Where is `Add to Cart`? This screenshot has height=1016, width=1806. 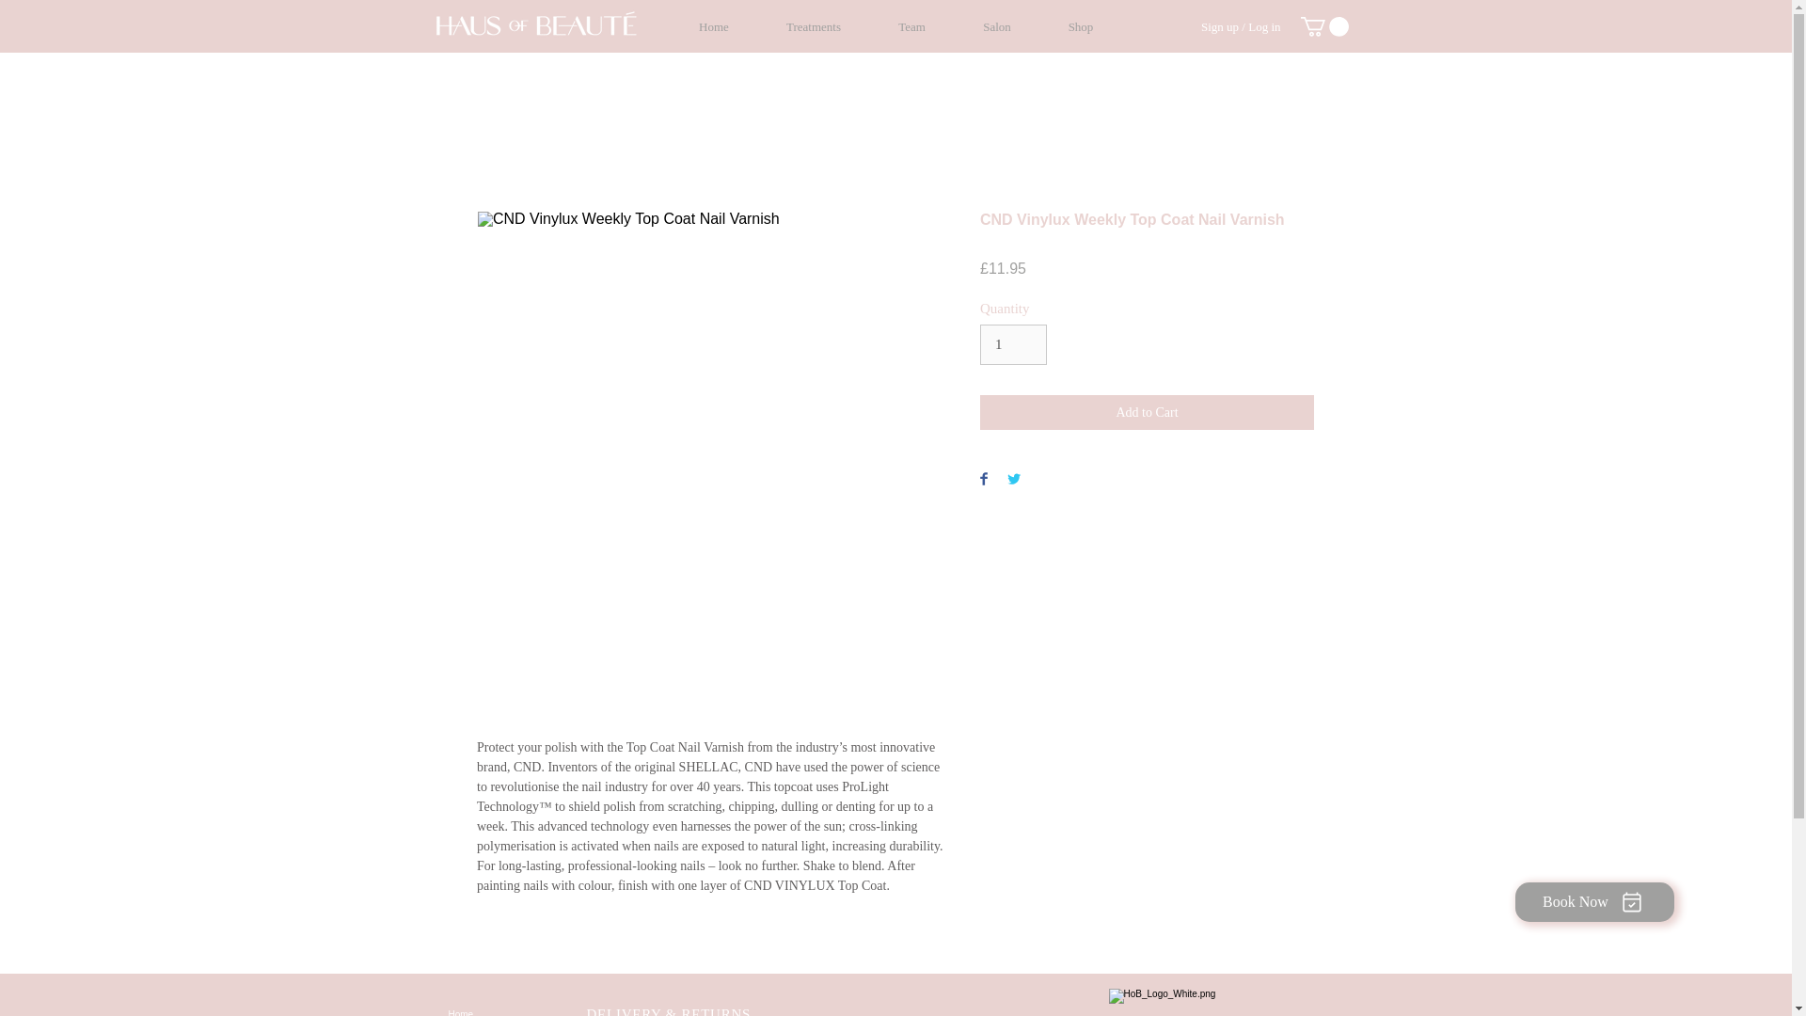
Add to Cart is located at coordinates (1148, 412).